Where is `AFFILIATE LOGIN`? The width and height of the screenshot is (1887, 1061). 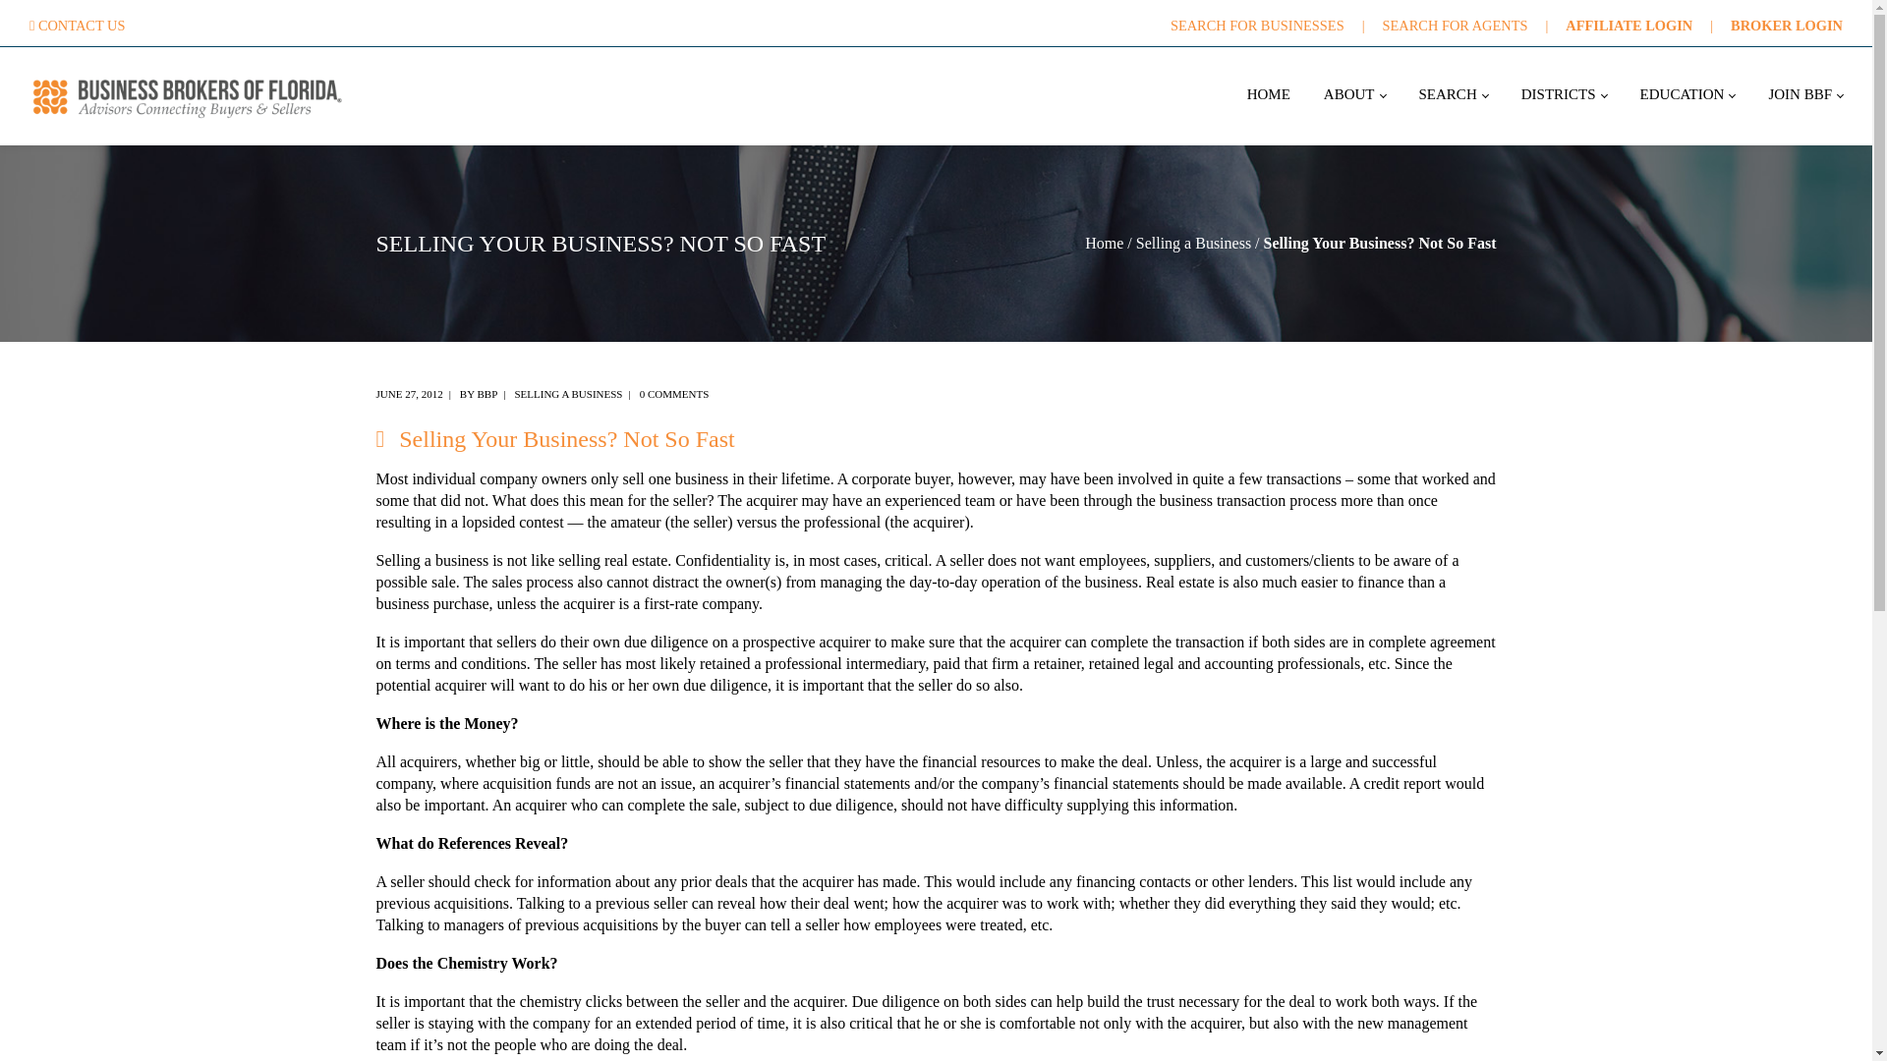
AFFILIATE LOGIN is located at coordinates (1630, 26).